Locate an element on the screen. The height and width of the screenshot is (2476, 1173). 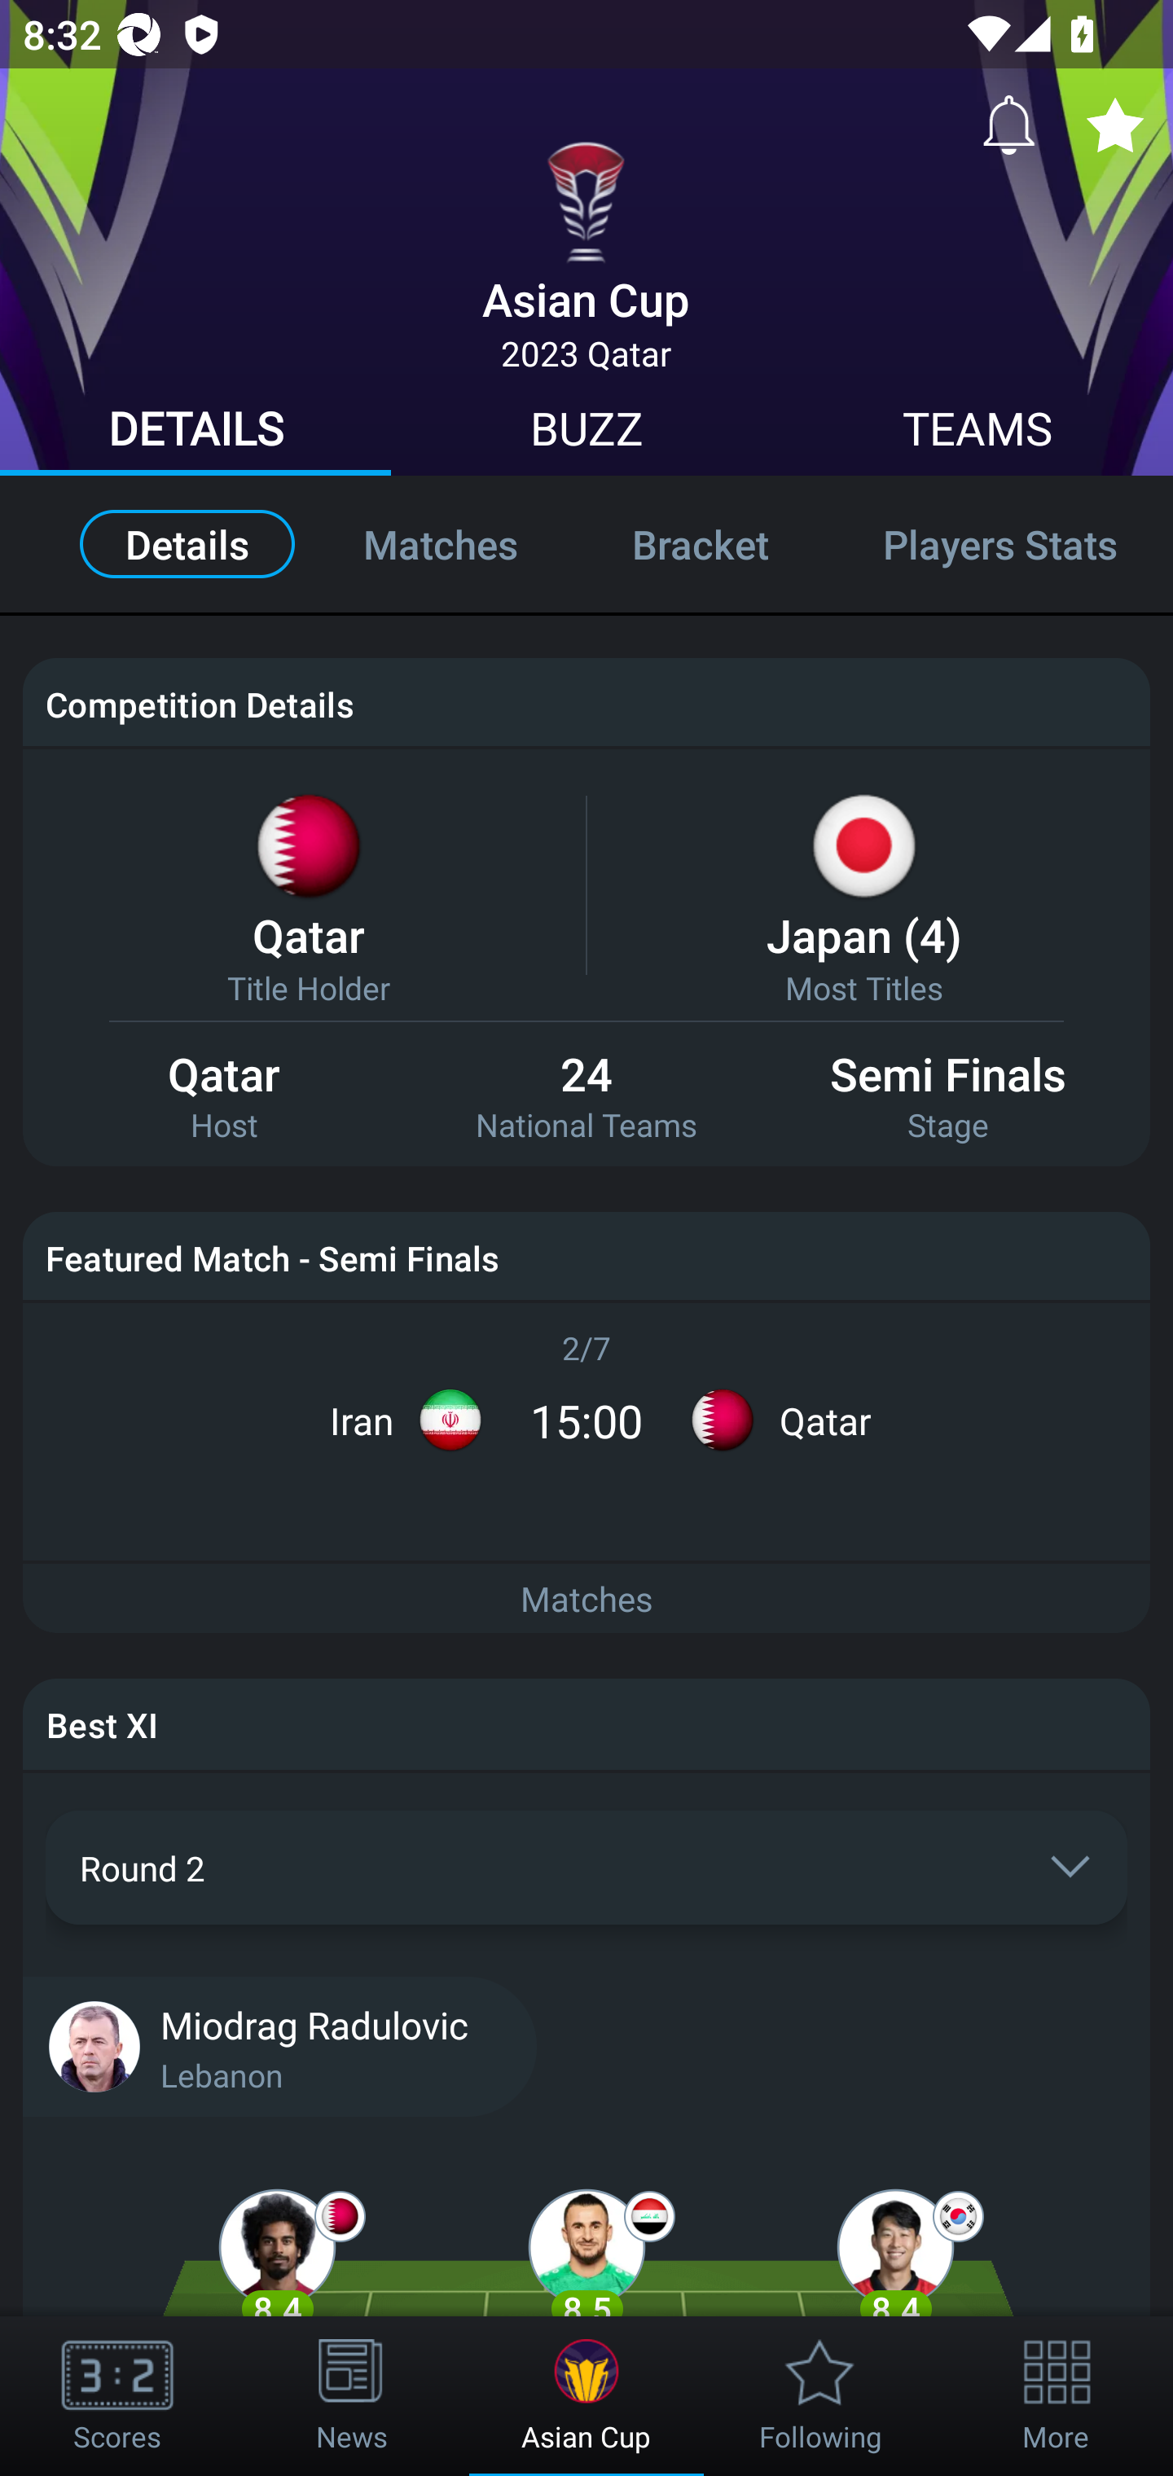
DETAILS is located at coordinates (195, 433).